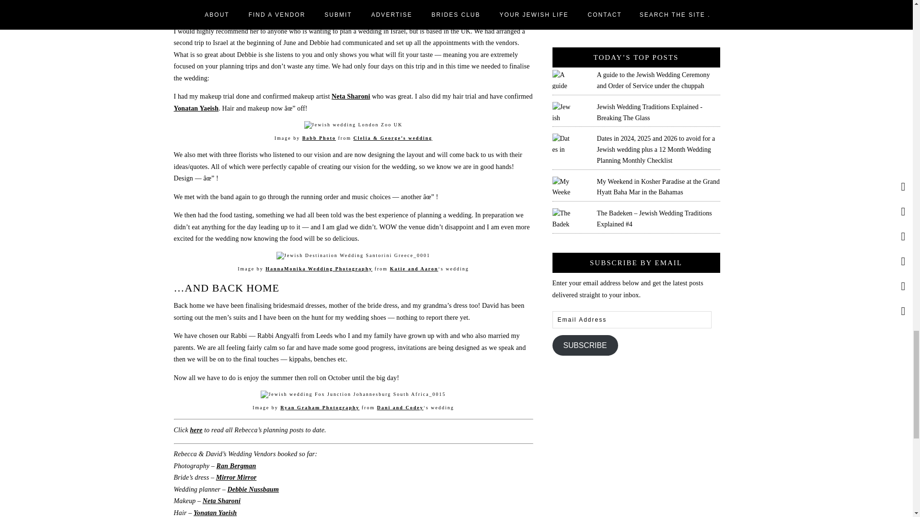 This screenshot has height=517, width=920. What do you see at coordinates (650, 112) in the screenshot?
I see `Jewish Wedding Traditions Explained - Breaking The Glass` at bounding box center [650, 112].